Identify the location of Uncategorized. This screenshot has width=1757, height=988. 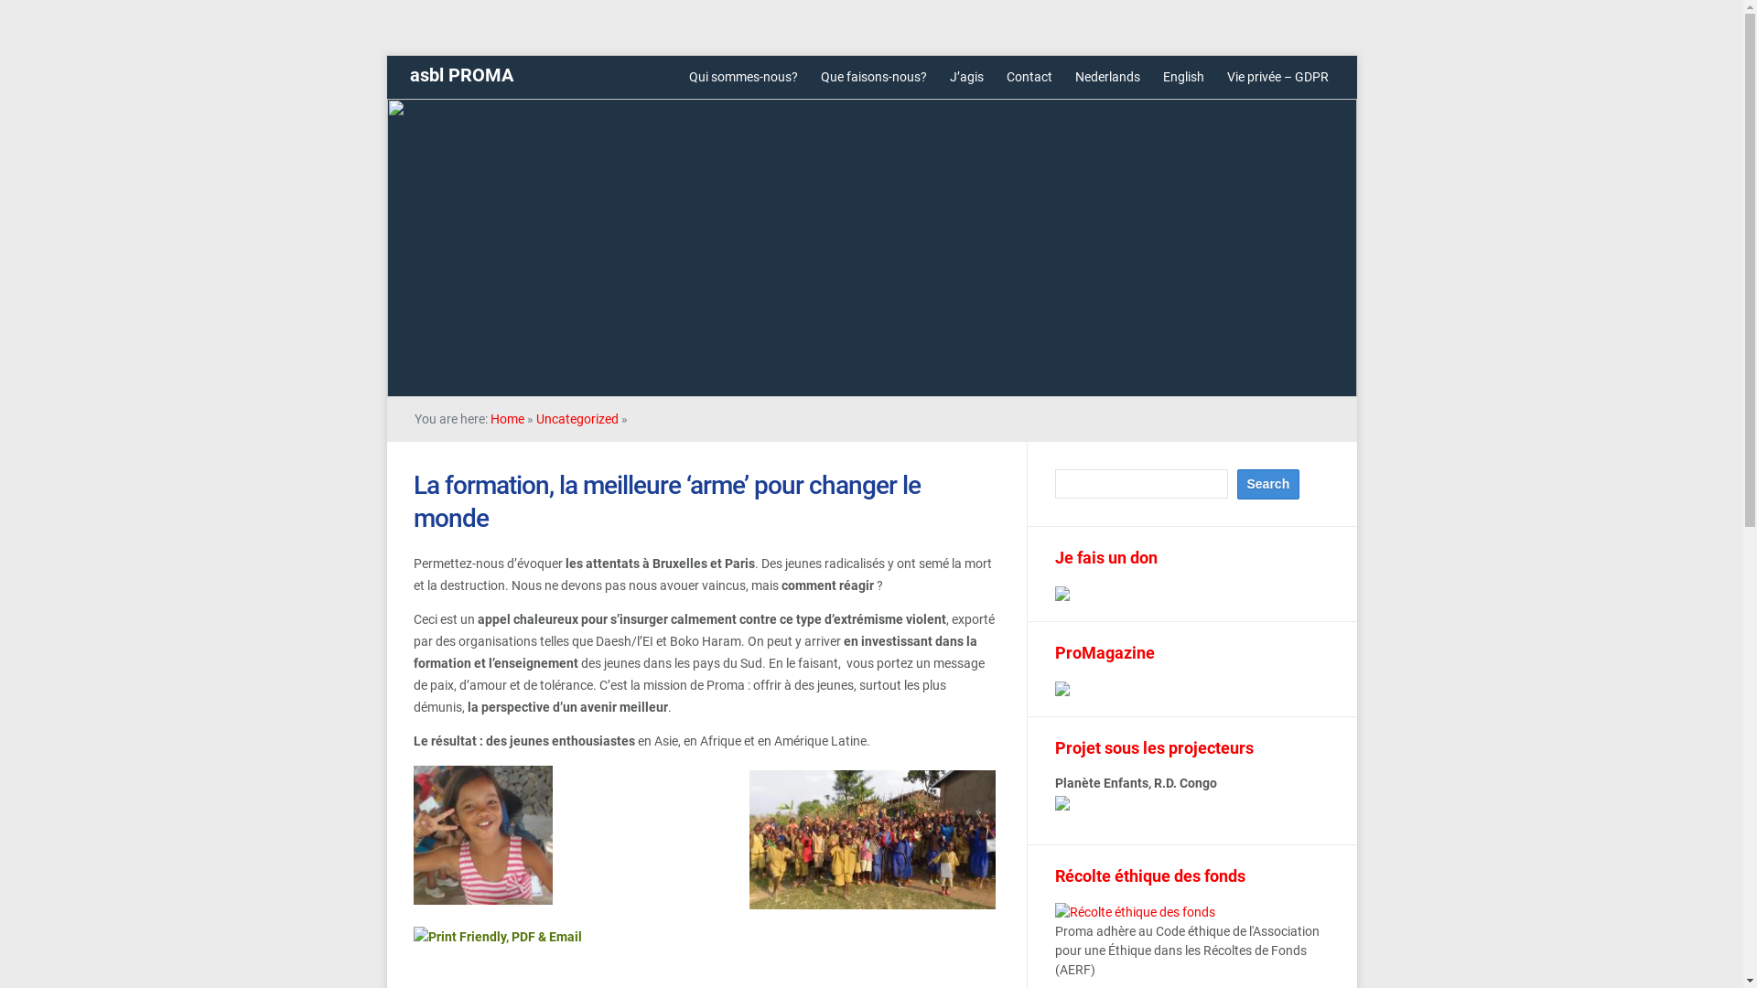
(577, 419).